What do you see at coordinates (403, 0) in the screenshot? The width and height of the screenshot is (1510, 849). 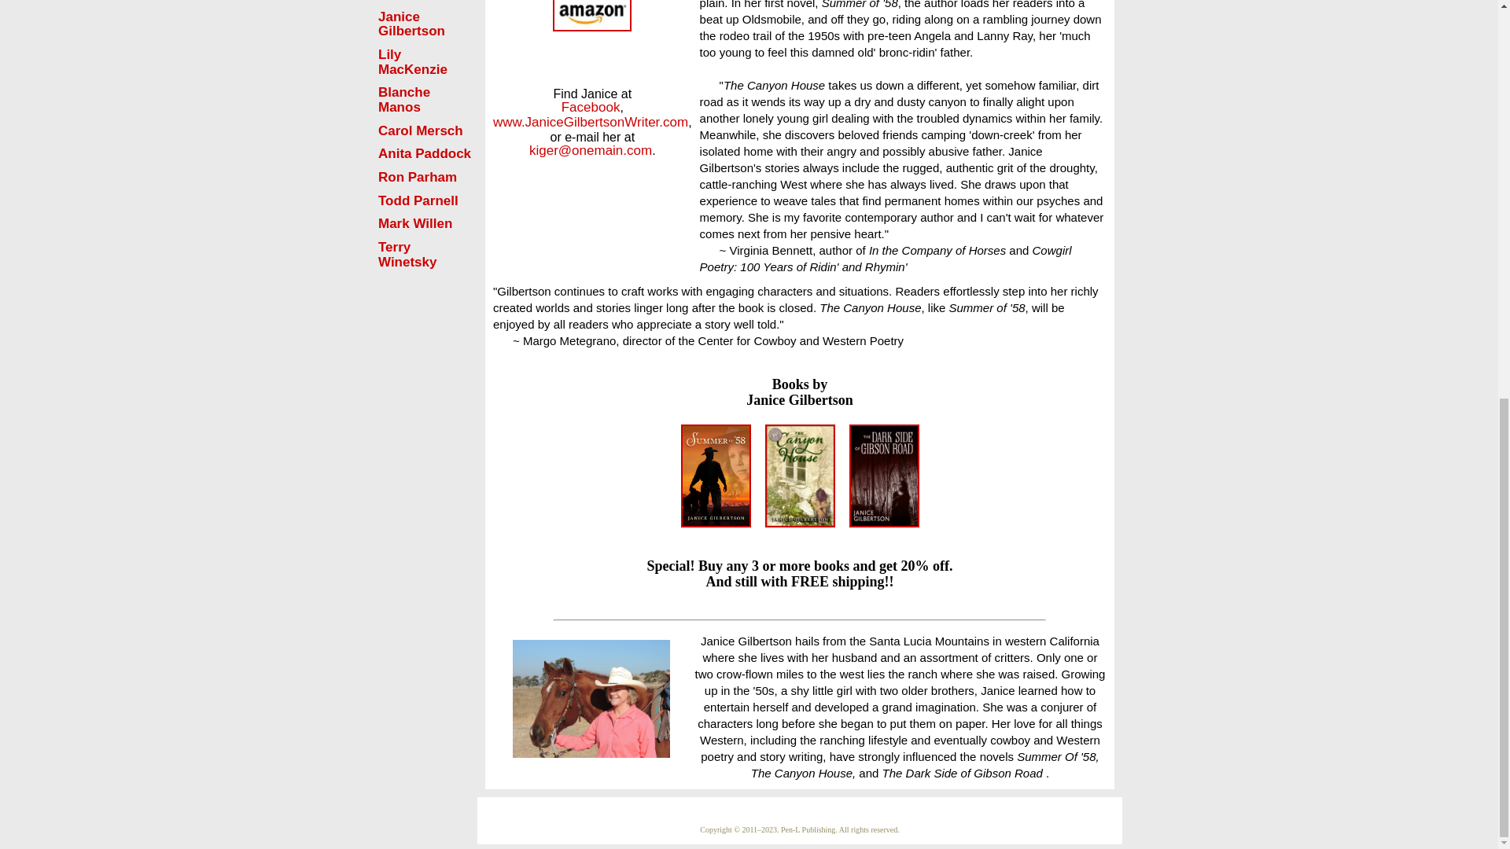 I see `Barbara Edema` at bounding box center [403, 0].